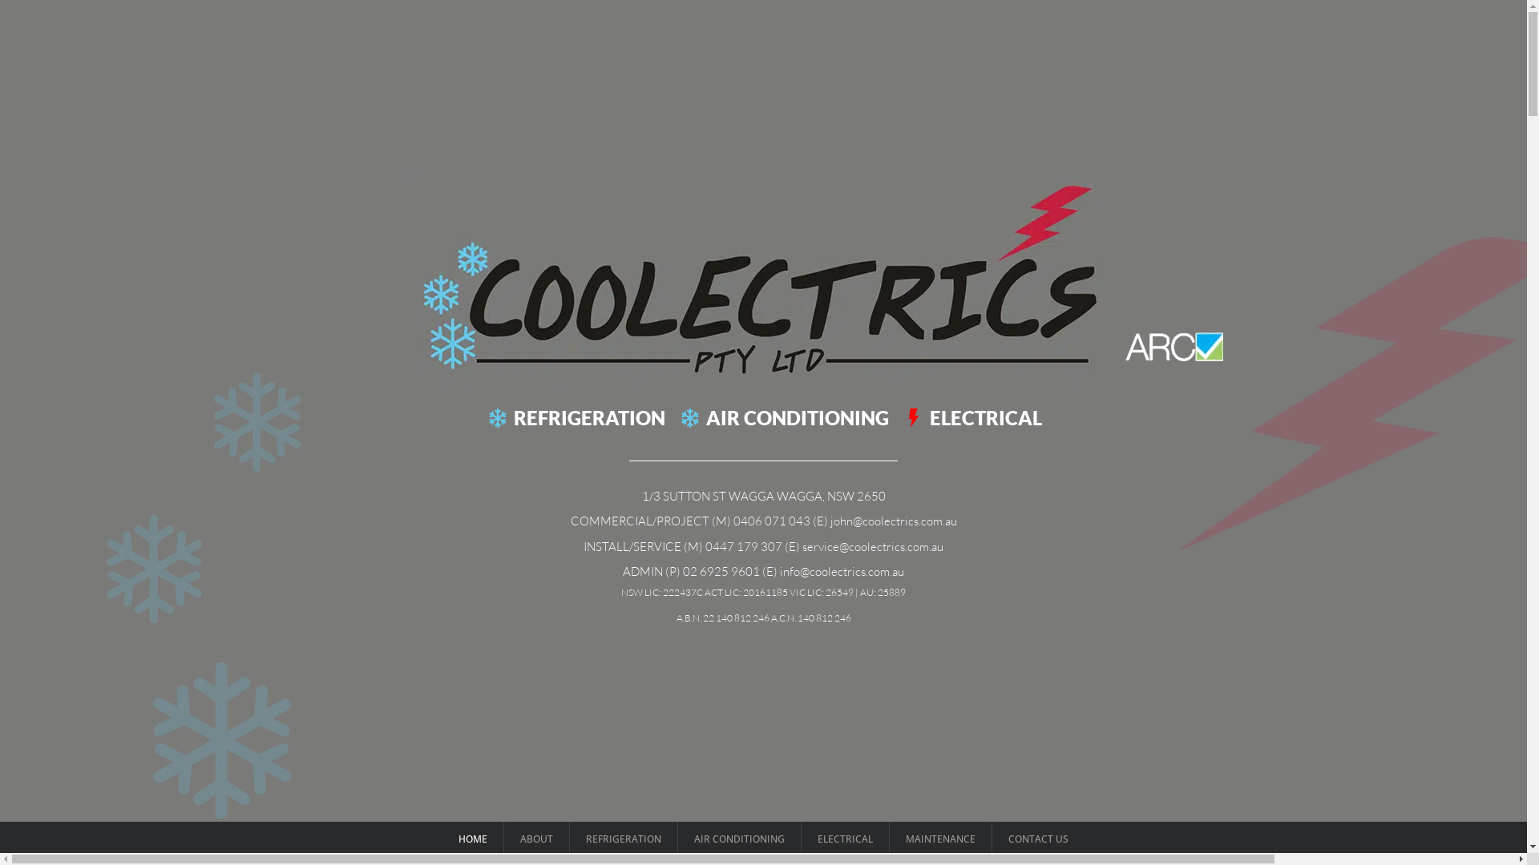  I want to click on ELECTRICAL, so click(845, 839).